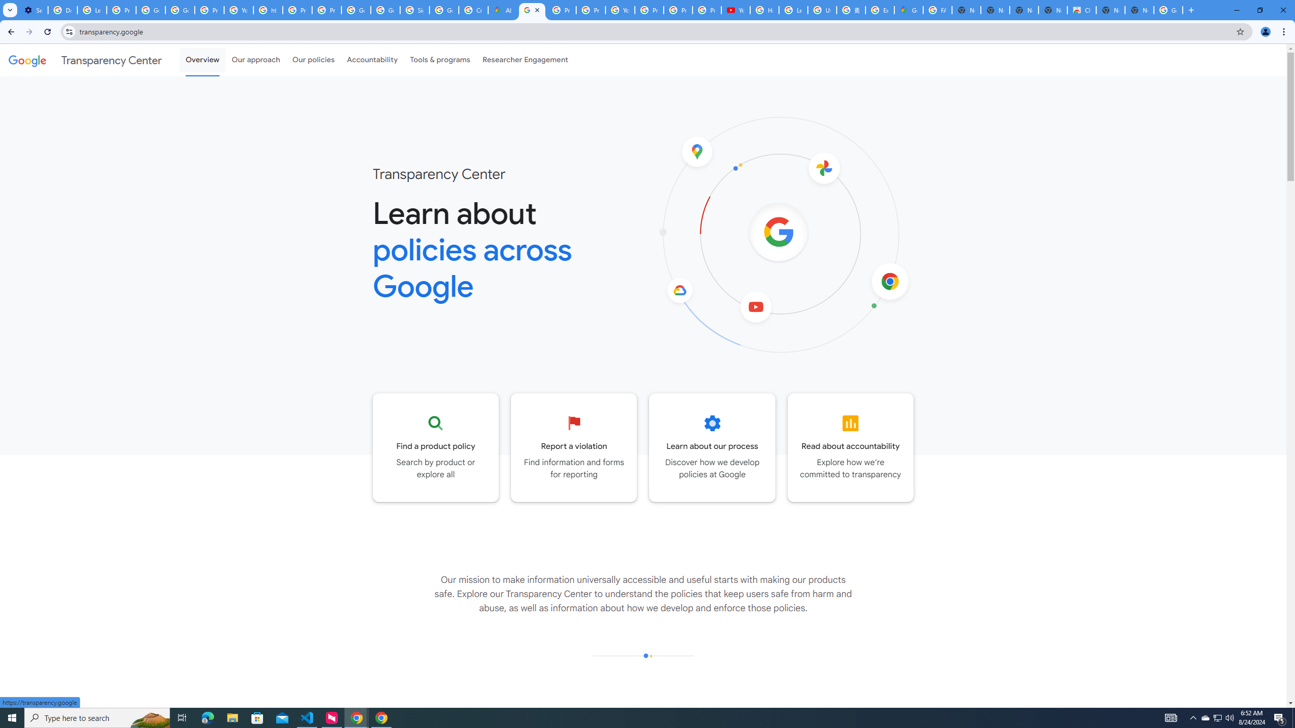 This screenshot has width=1295, height=728. What do you see at coordinates (414, 10) in the screenshot?
I see `Sign in - Google Accounts` at bounding box center [414, 10].